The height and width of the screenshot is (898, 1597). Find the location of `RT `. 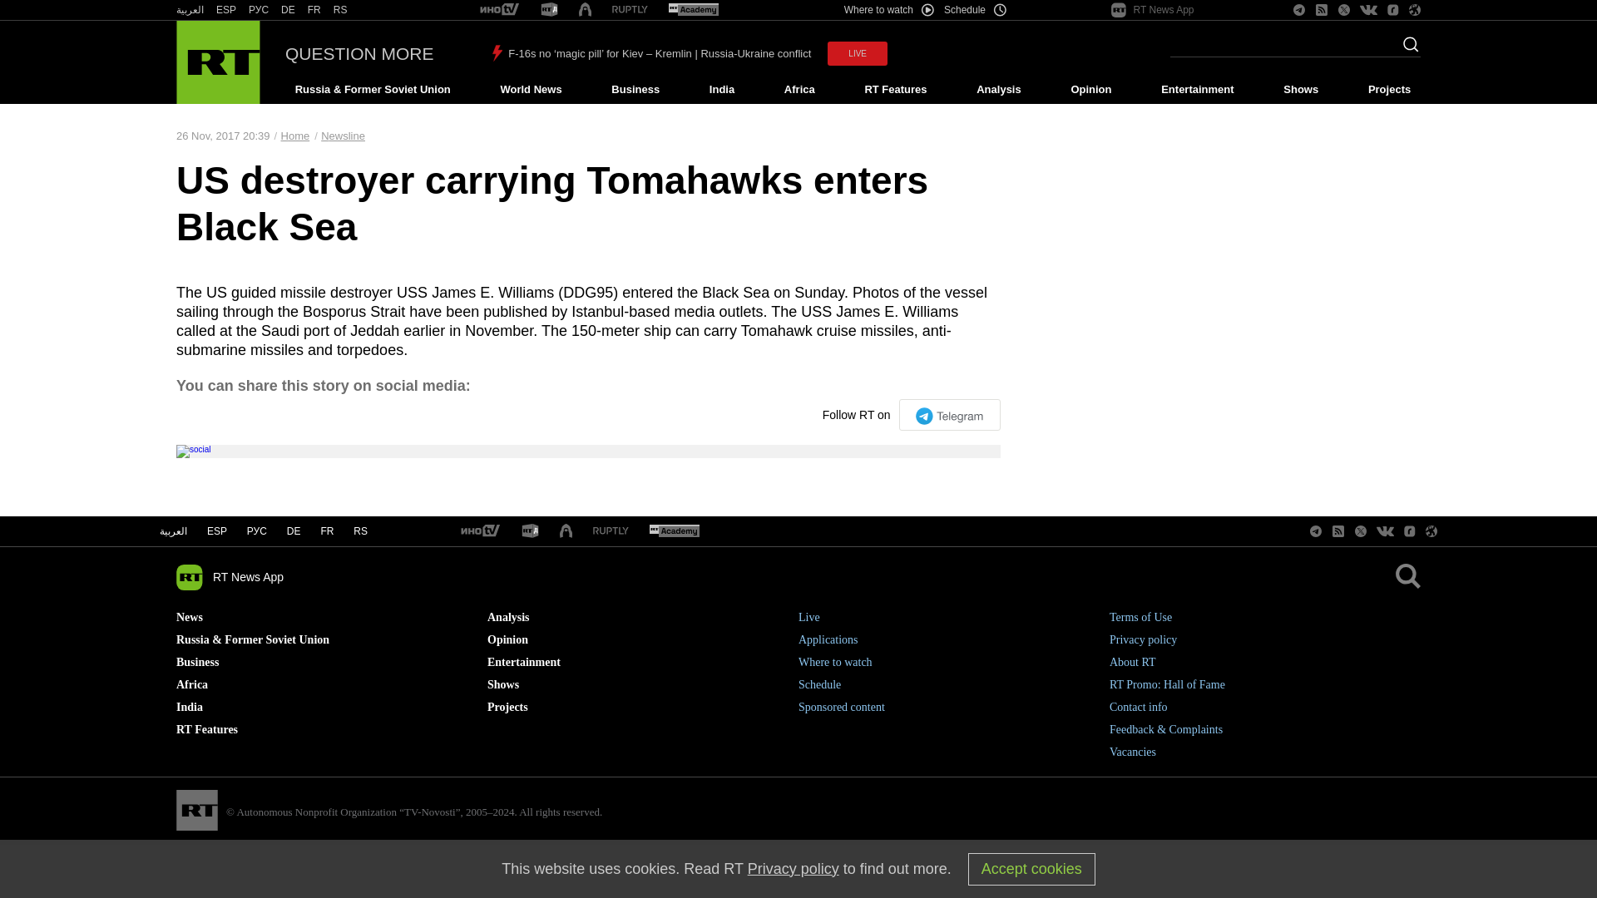

RT  is located at coordinates (500, 10).